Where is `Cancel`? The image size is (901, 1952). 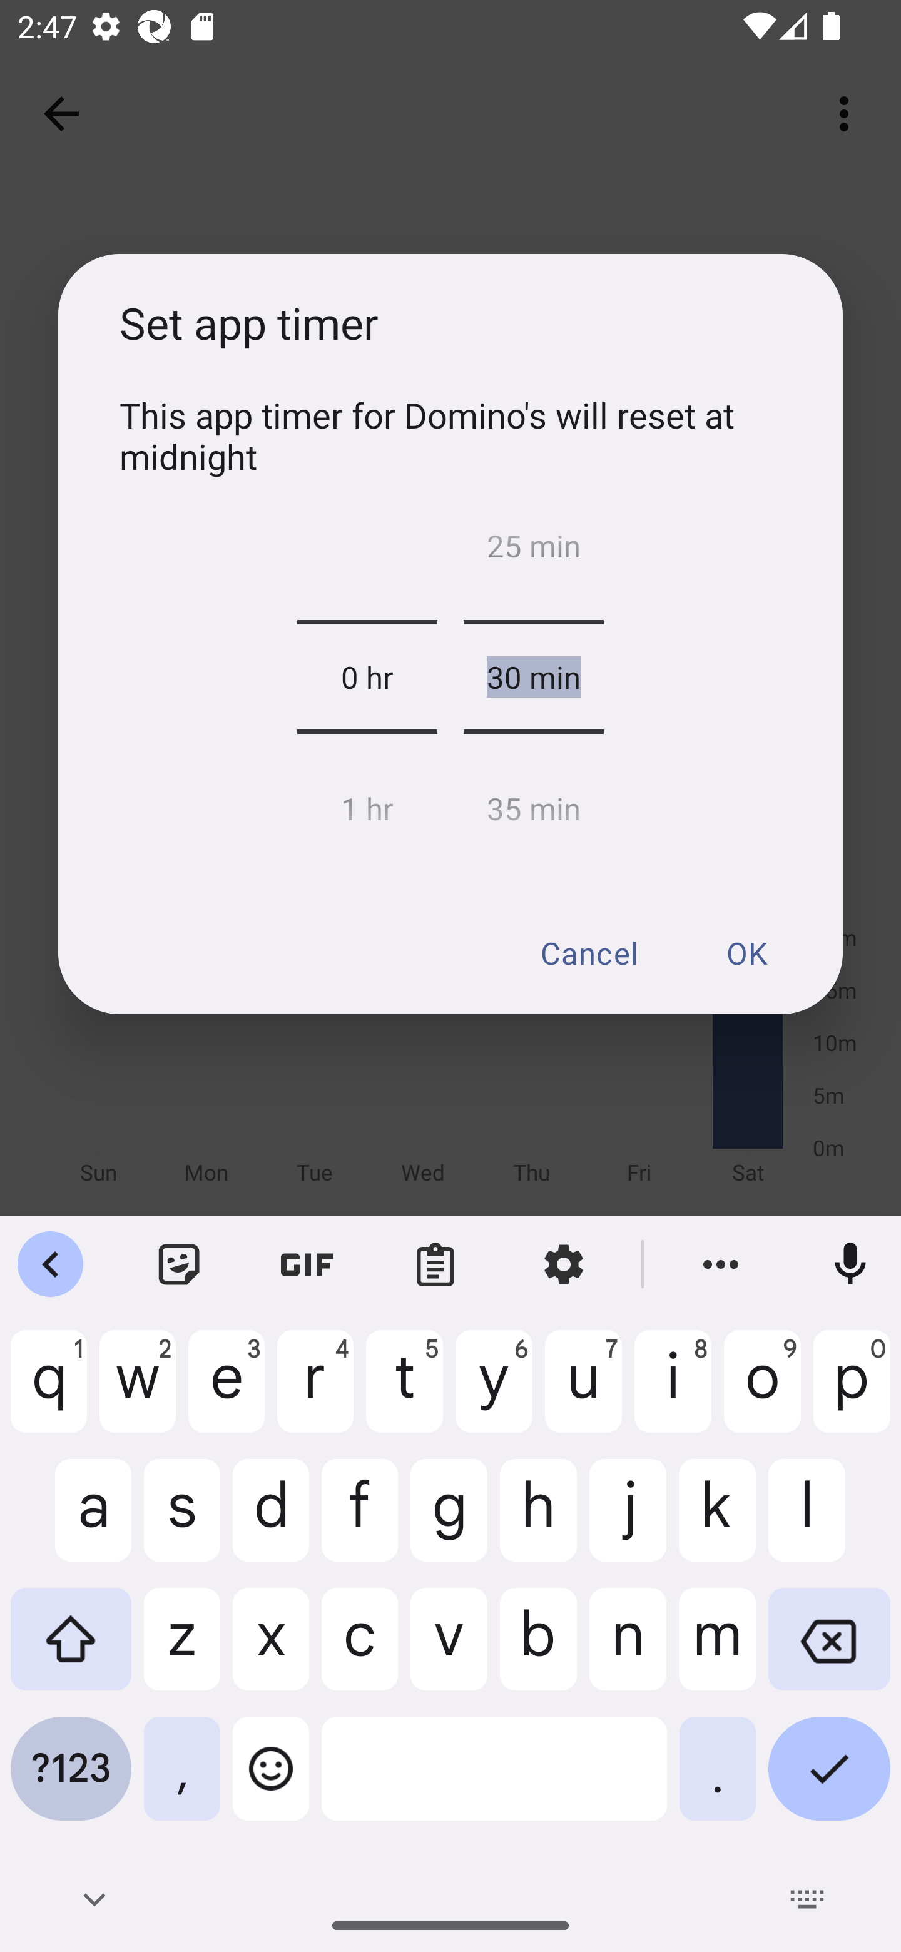 Cancel is located at coordinates (588, 952).